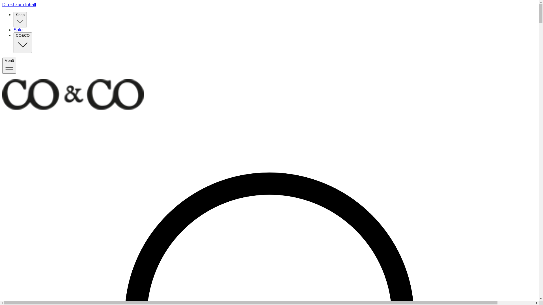 The width and height of the screenshot is (543, 305). Describe the element at coordinates (20, 20) in the screenshot. I see `Shop` at that location.